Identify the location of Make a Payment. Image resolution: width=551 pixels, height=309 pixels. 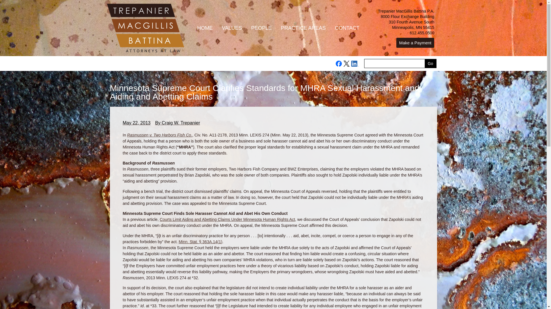
(415, 43).